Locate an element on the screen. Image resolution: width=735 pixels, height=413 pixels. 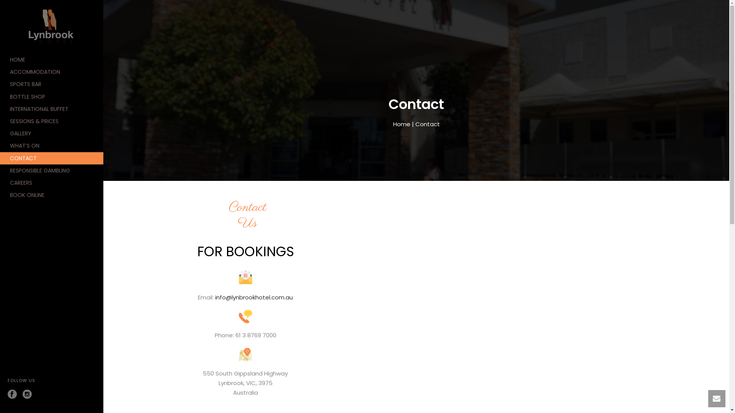
BOOK ONLINE is located at coordinates (52, 195).